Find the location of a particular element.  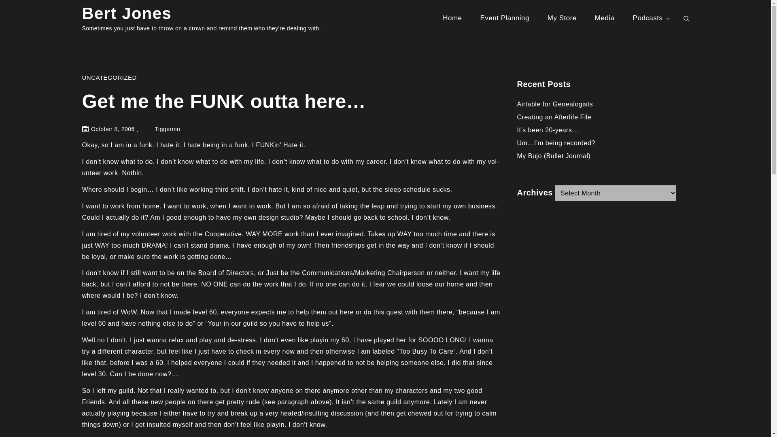

Media is located at coordinates (605, 18).